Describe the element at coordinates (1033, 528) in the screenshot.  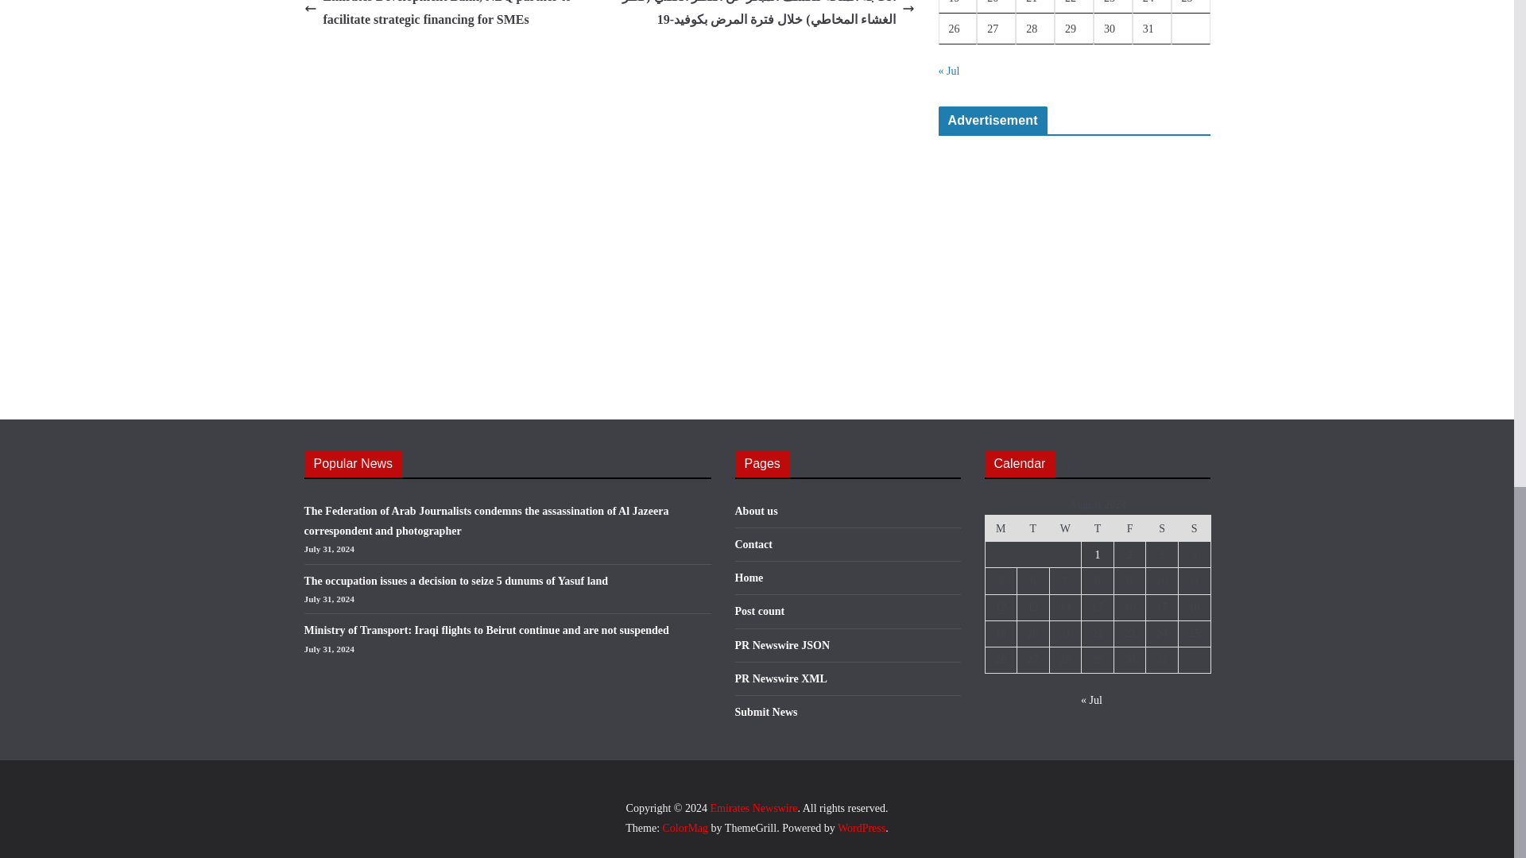
I see `Tuesday` at that location.